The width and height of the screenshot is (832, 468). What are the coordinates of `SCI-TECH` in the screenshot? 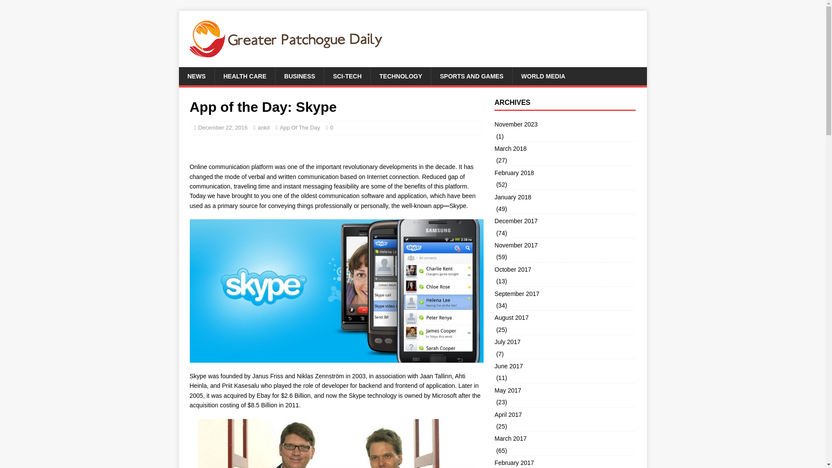 It's located at (347, 76).